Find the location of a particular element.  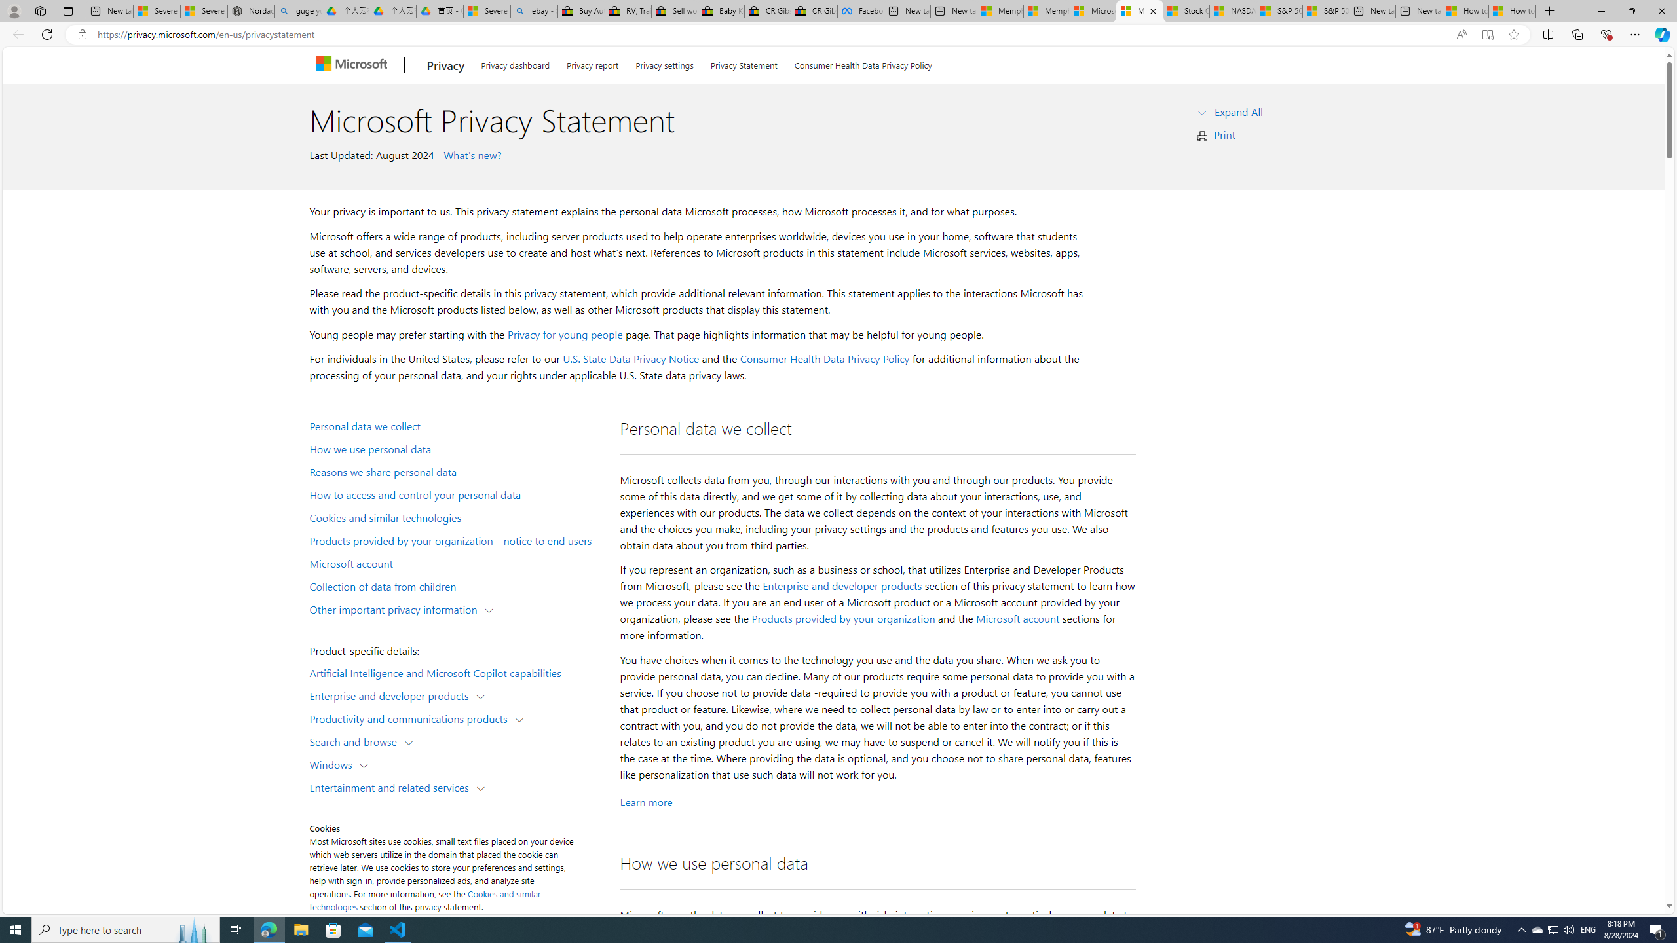

Artificial Intelligence and Microsoft Copilot capabilities is located at coordinates (456, 672).